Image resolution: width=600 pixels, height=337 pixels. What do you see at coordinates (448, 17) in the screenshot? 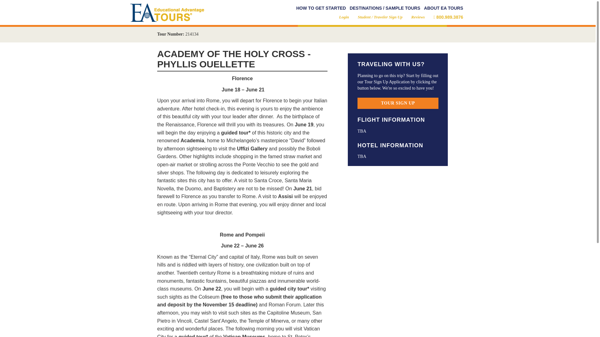
I see `800.989.3876` at bounding box center [448, 17].